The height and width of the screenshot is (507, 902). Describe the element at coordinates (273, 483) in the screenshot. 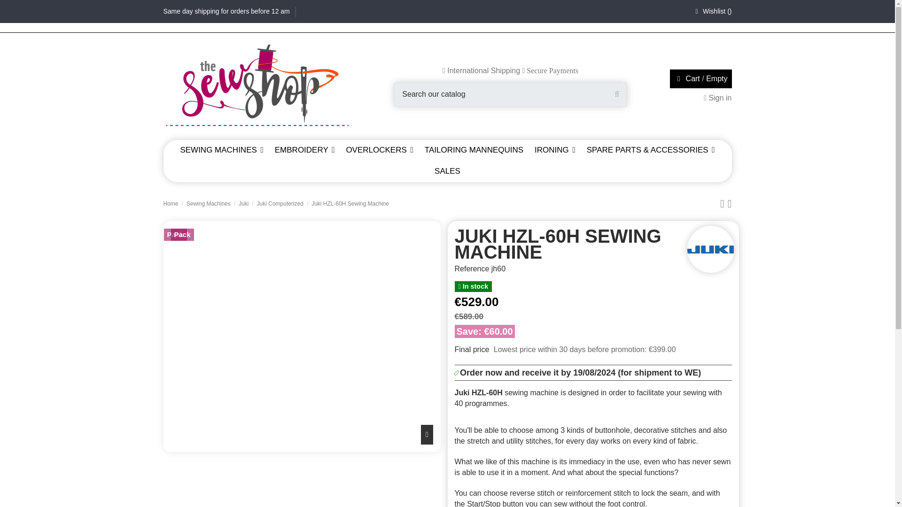

I see `Juki HZL-60H Sewing Machine` at that location.